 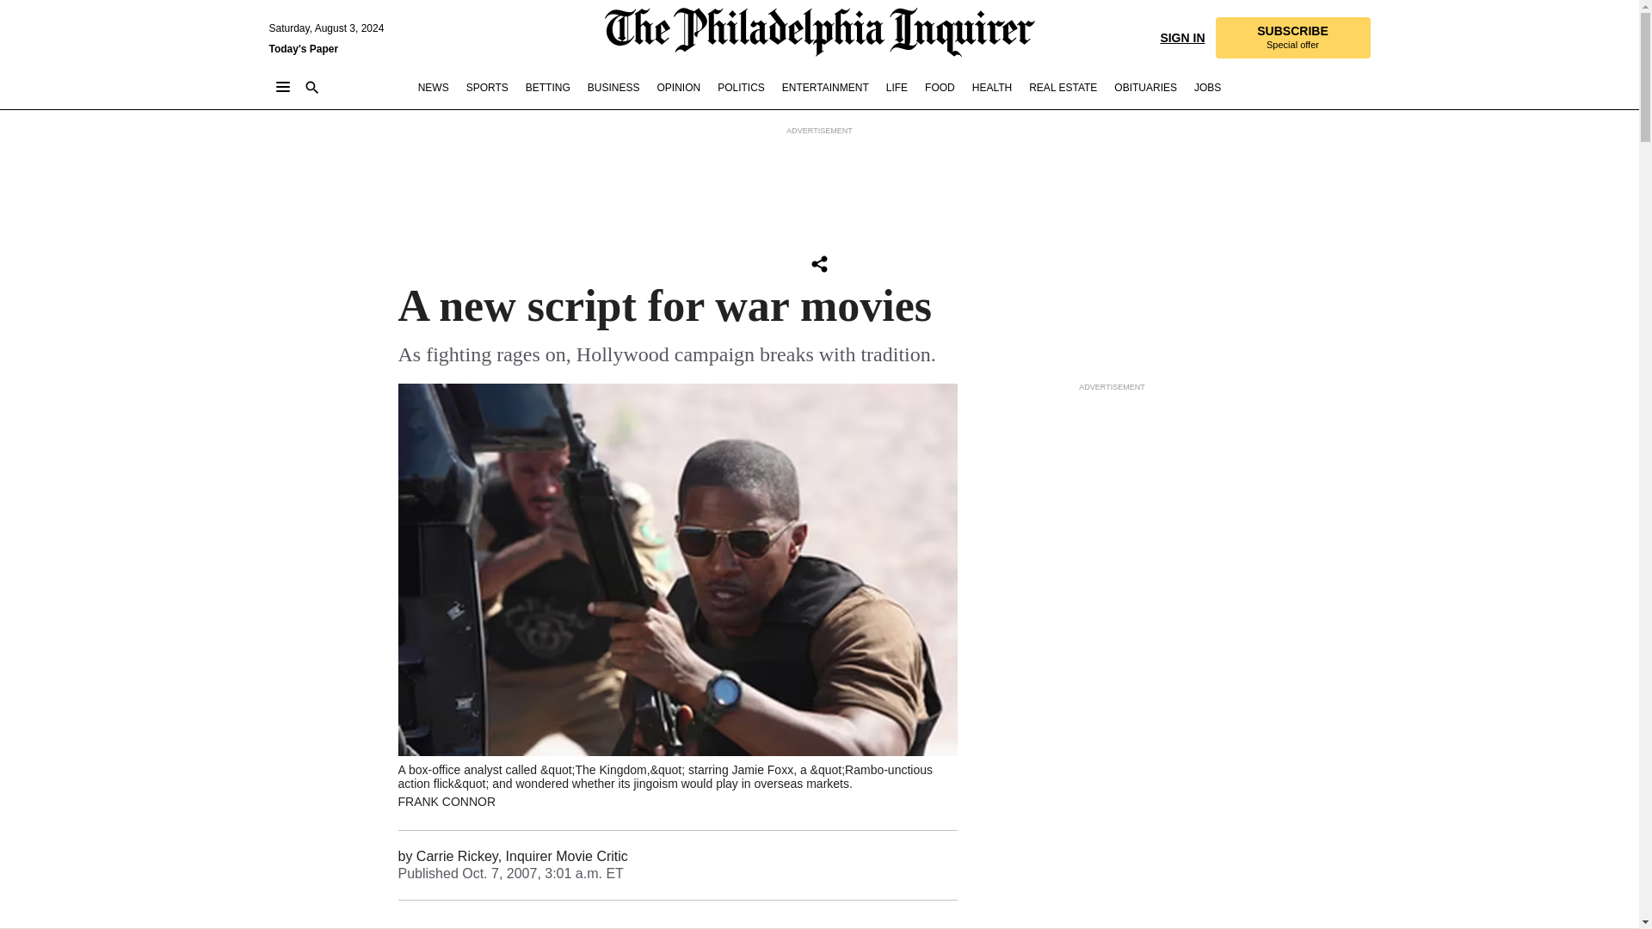 What do you see at coordinates (1144, 88) in the screenshot?
I see `FOOD` at bounding box center [1144, 88].